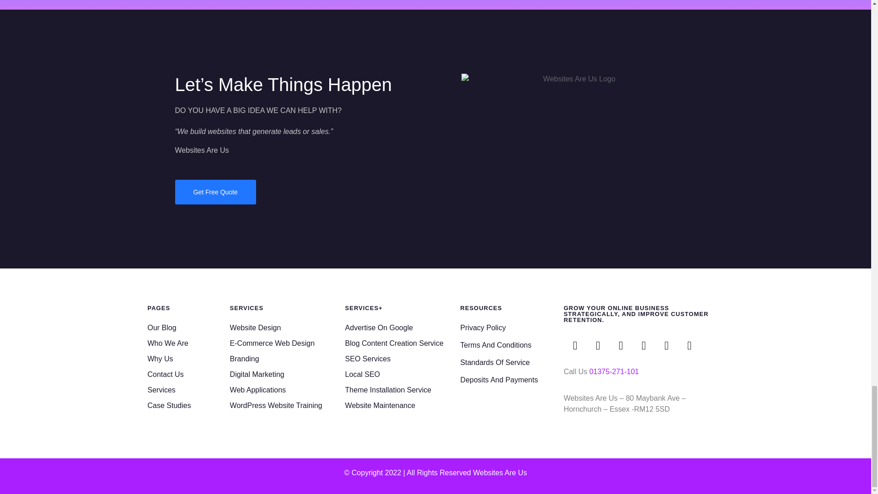  What do you see at coordinates (287, 328) in the screenshot?
I see `Website Design` at bounding box center [287, 328].